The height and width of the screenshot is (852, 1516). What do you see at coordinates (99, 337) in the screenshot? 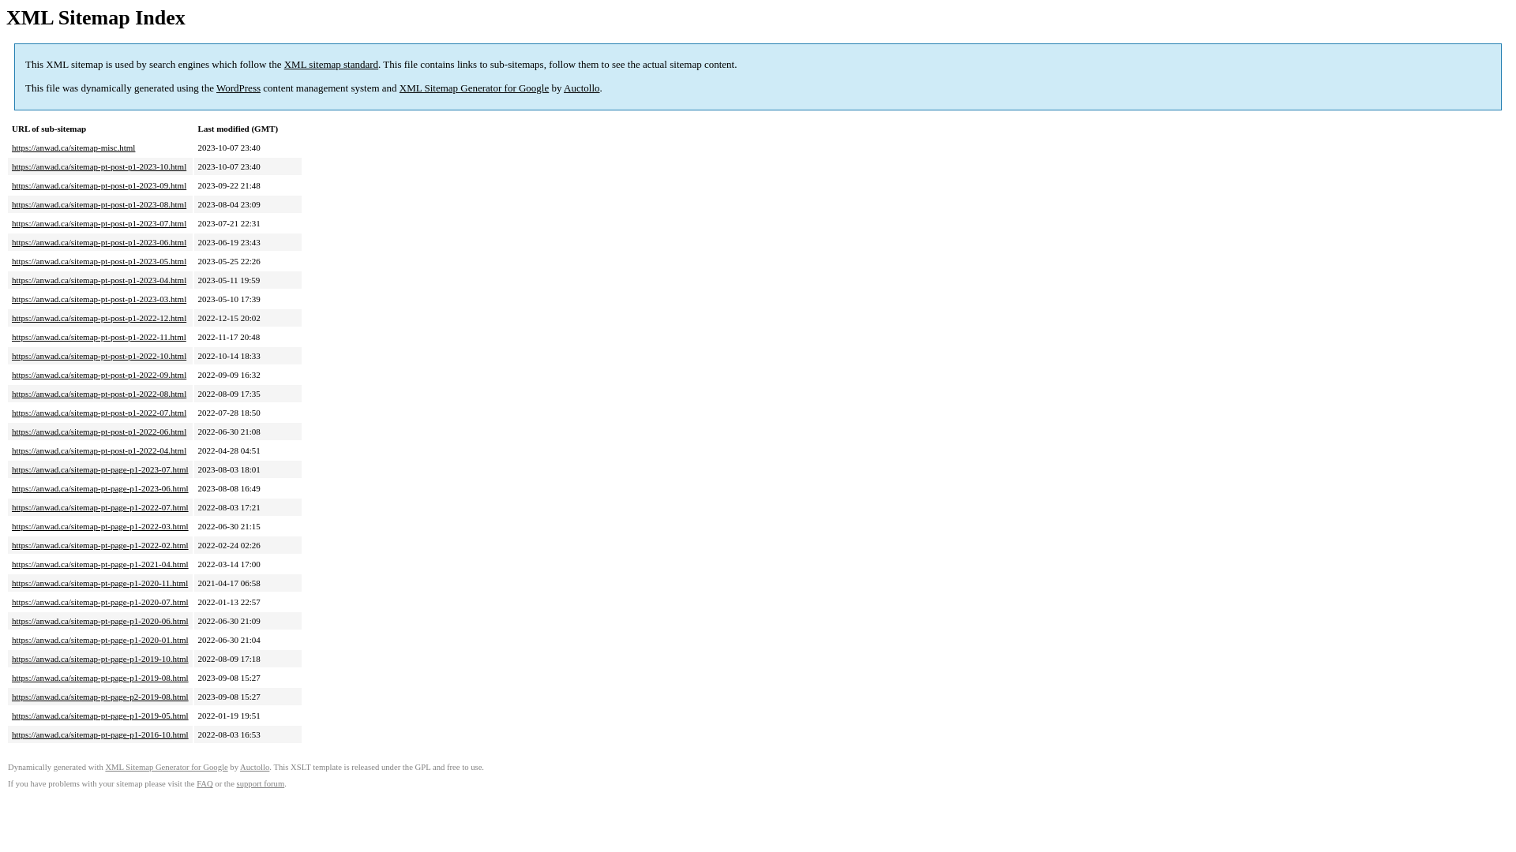
I see `https://anwad.ca/sitemap-pt-post-p1-2022-11.html` at bounding box center [99, 337].